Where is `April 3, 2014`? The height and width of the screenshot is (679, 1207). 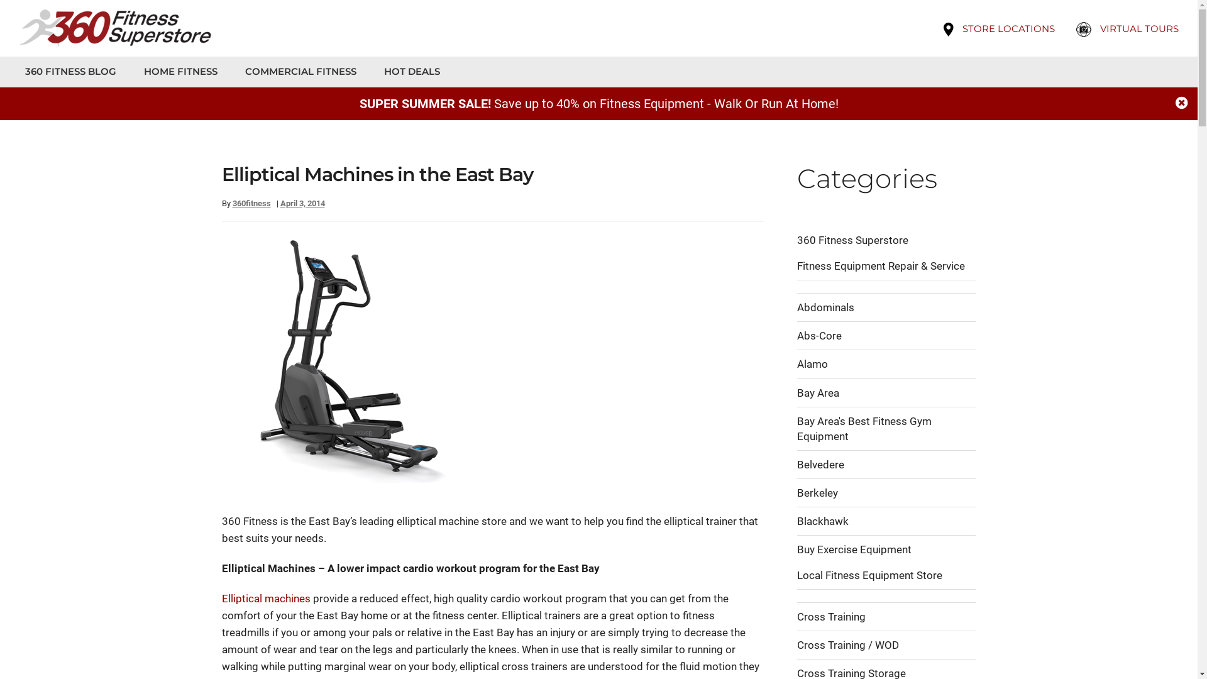 April 3, 2014 is located at coordinates (303, 204).